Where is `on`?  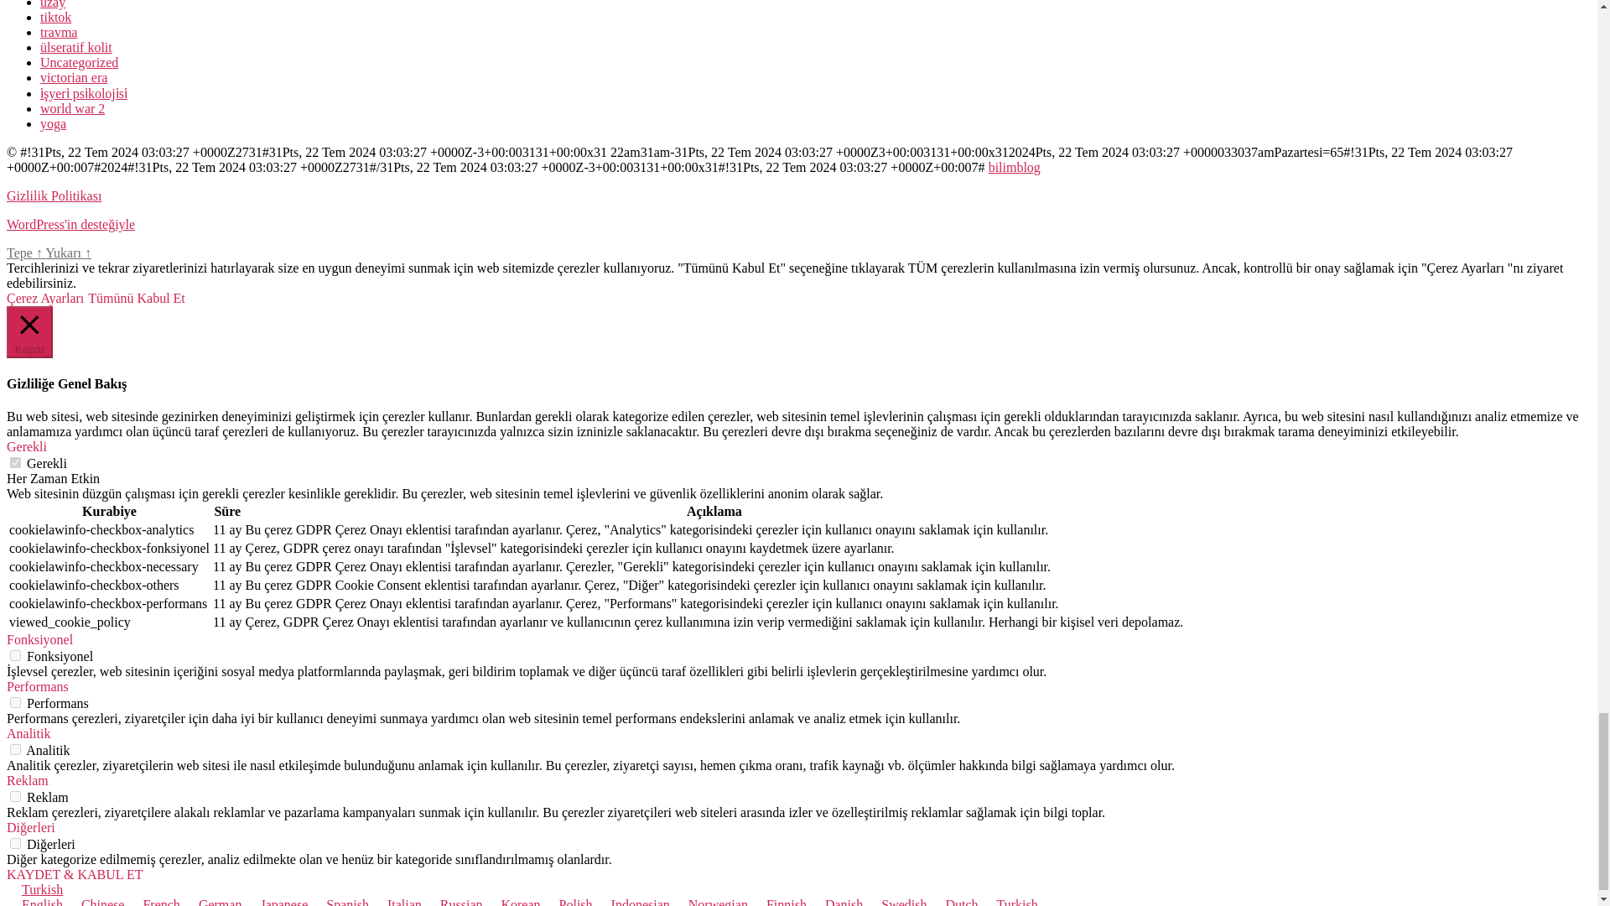 on is located at coordinates (15, 795).